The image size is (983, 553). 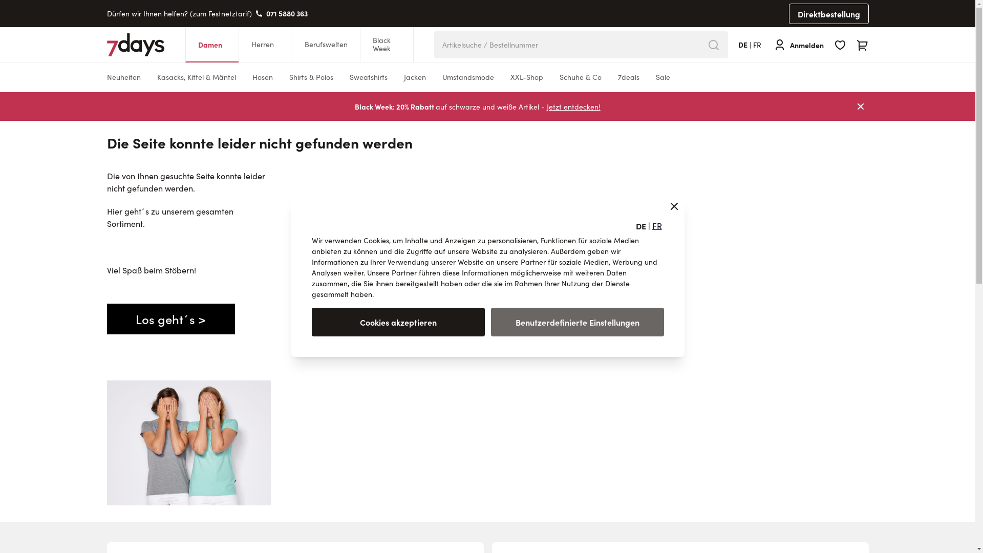 What do you see at coordinates (526, 77) in the screenshot?
I see `XXL-Shop` at bounding box center [526, 77].